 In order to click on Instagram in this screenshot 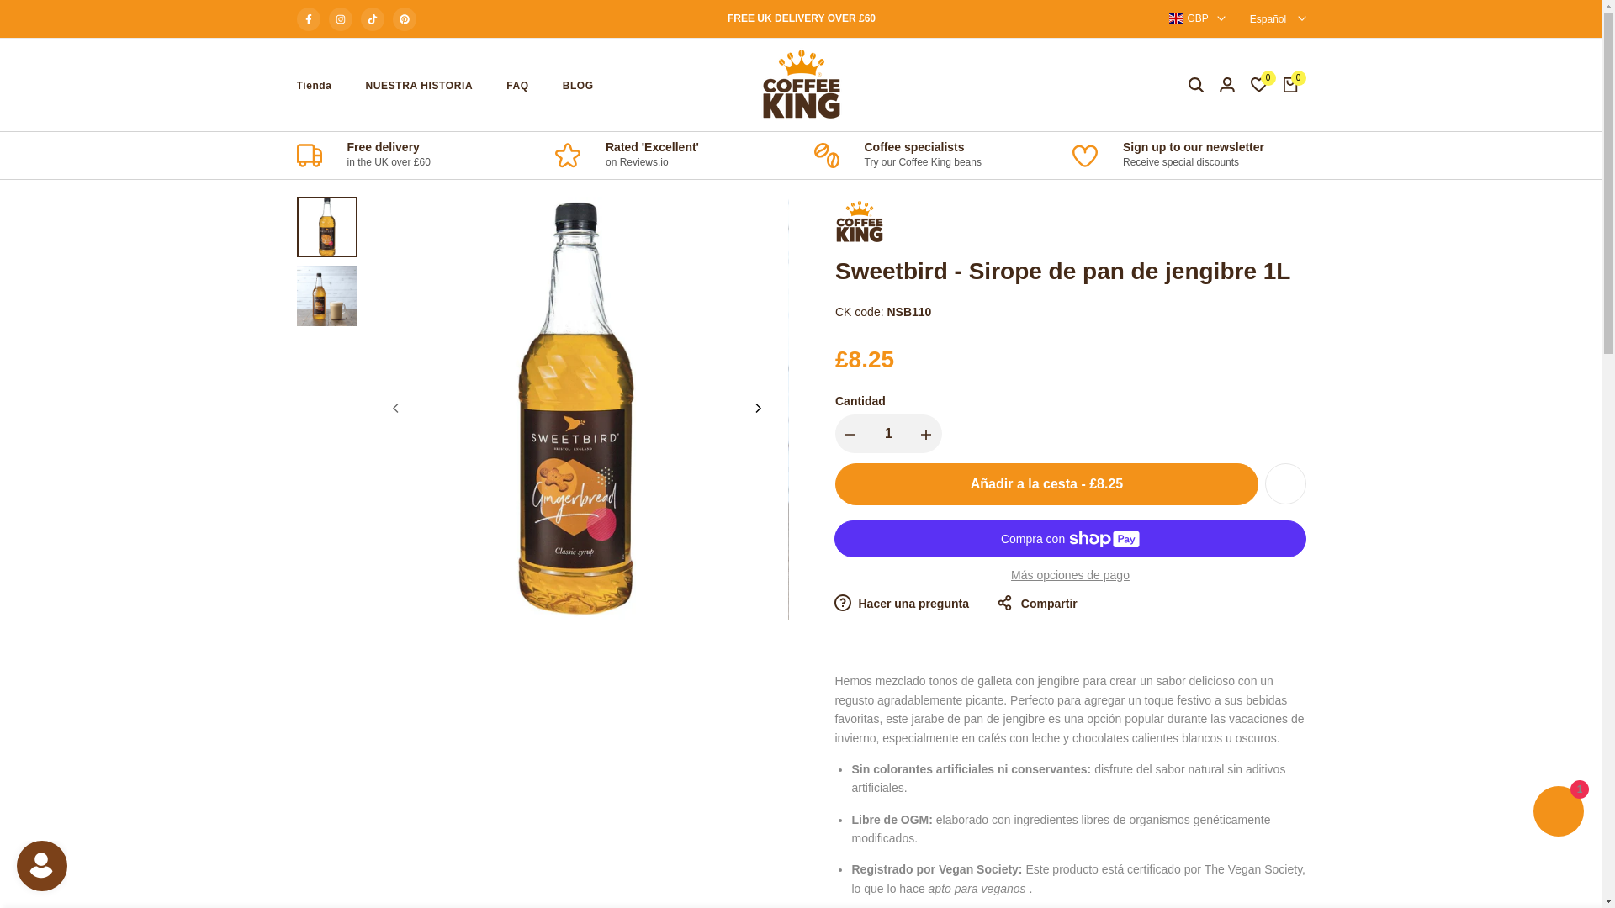, I will do `click(340, 18)`.